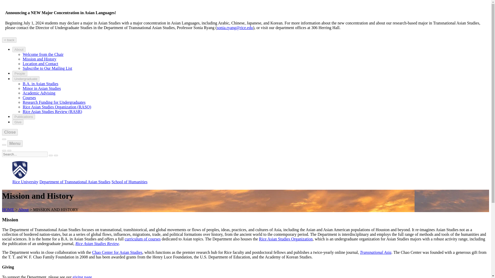 The height and width of the screenshot is (278, 495). I want to click on Mission and History, so click(39, 59).